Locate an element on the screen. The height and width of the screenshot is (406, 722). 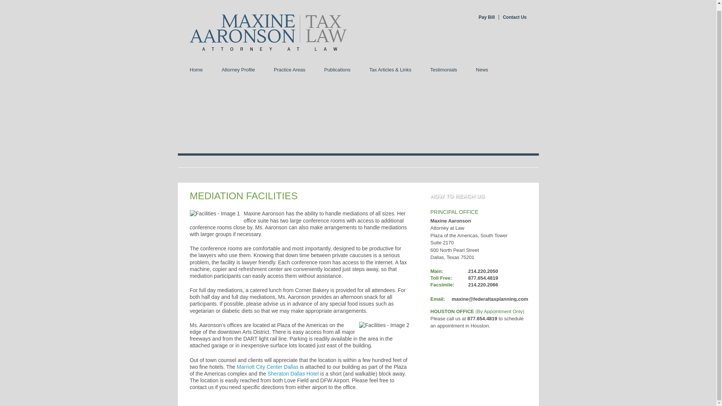
Marriott City Center Dallas is located at coordinates (268, 367).